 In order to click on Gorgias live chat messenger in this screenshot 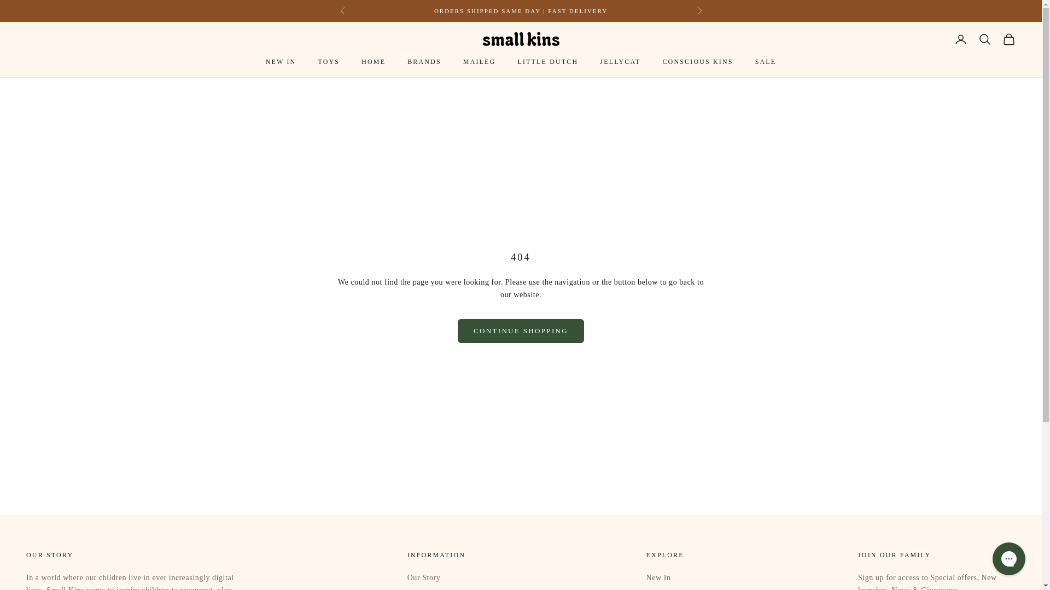, I will do `click(1008, 558)`.